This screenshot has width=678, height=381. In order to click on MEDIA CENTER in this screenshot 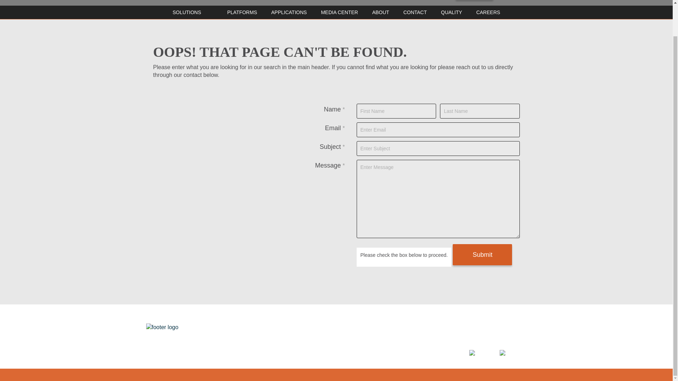, I will do `click(339, 12)`.